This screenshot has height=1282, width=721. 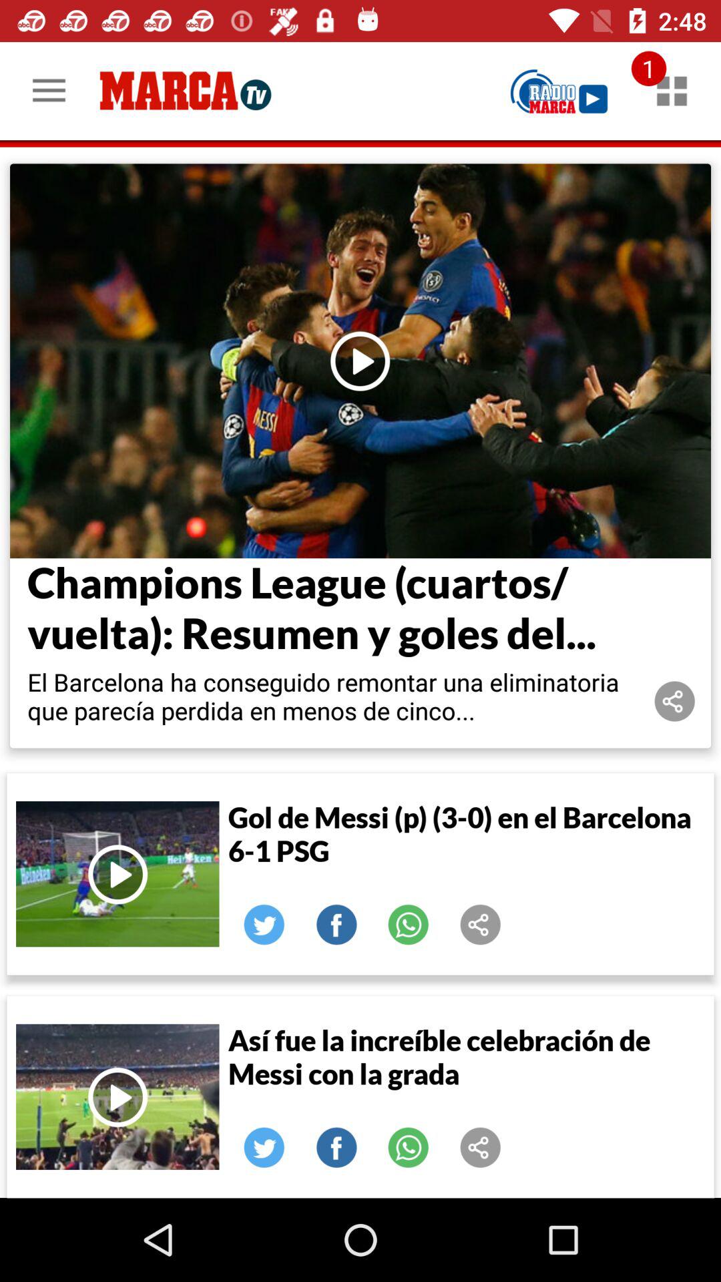 What do you see at coordinates (264, 925) in the screenshot?
I see `button to retweet the news` at bounding box center [264, 925].